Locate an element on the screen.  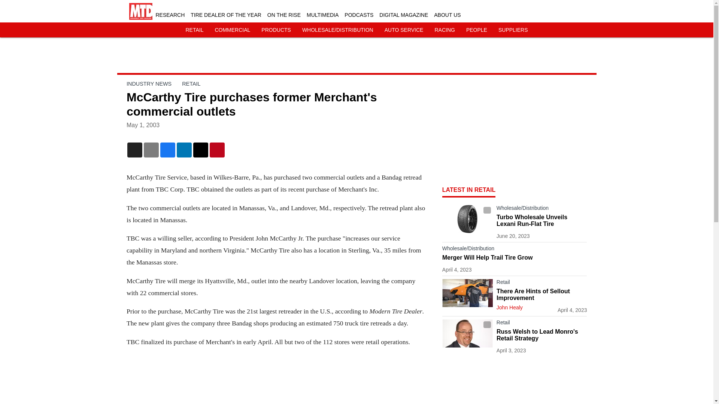
TIRE DEALER OF THE YEAR is located at coordinates (226, 15).